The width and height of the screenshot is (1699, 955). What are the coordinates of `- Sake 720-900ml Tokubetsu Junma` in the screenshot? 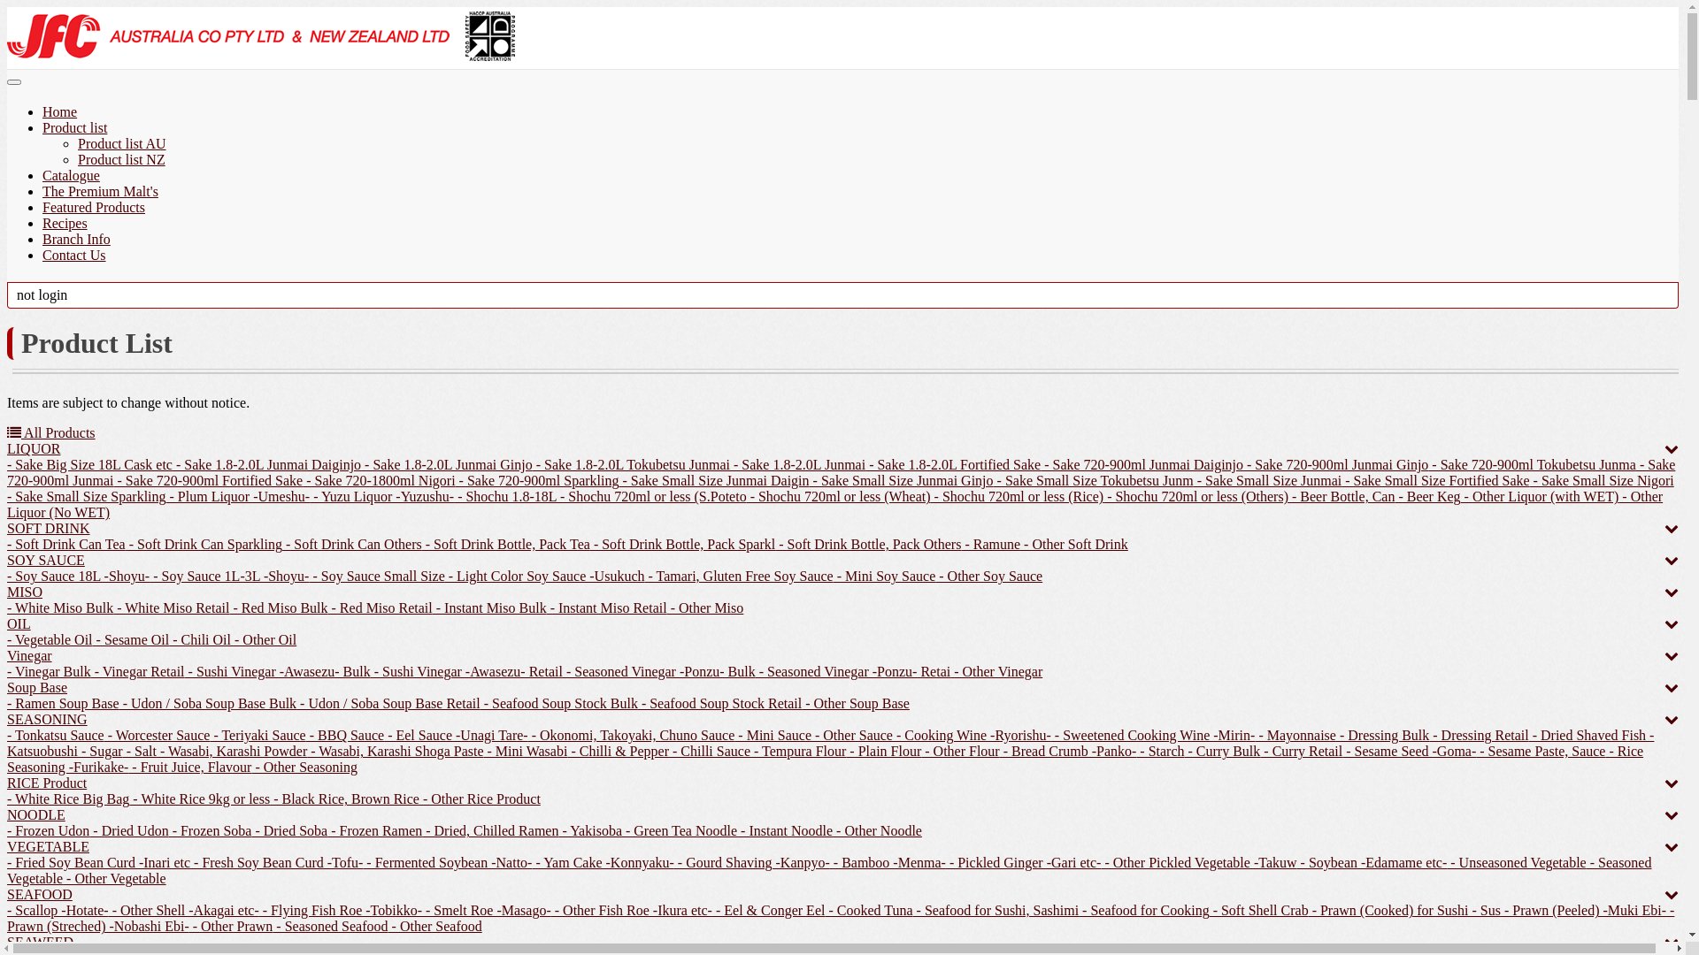 It's located at (1533, 465).